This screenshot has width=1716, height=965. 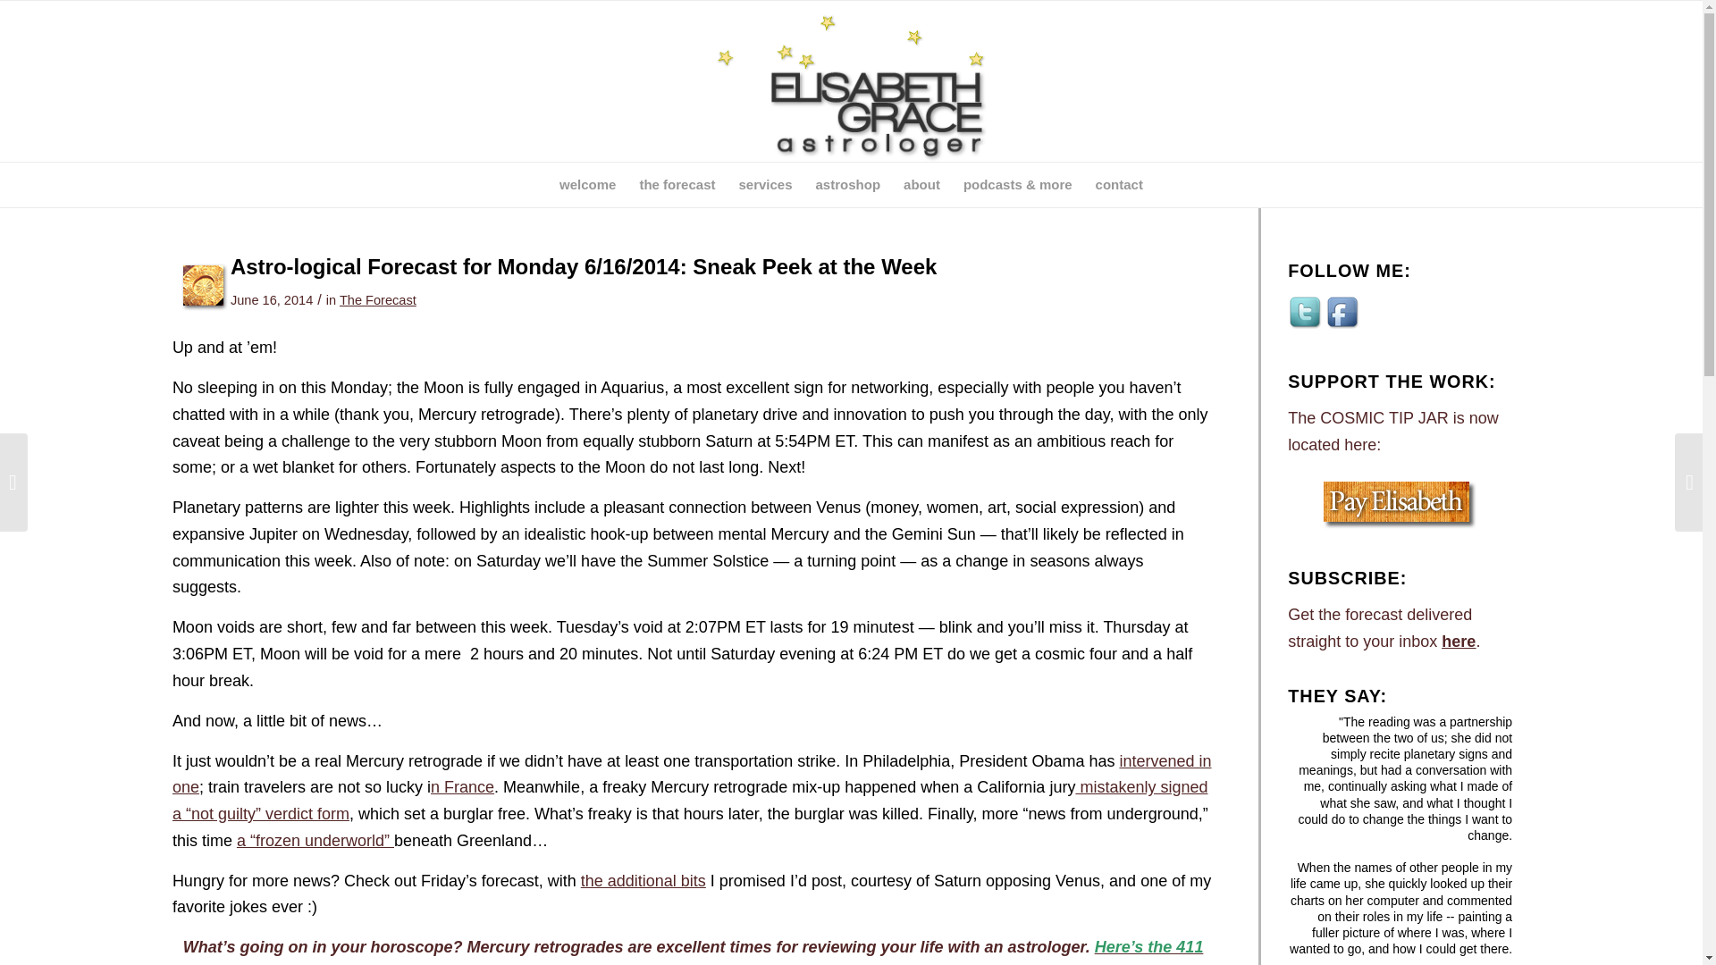 What do you see at coordinates (378, 300) in the screenshot?
I see `The Forecast` at bounding box center [378, 300].